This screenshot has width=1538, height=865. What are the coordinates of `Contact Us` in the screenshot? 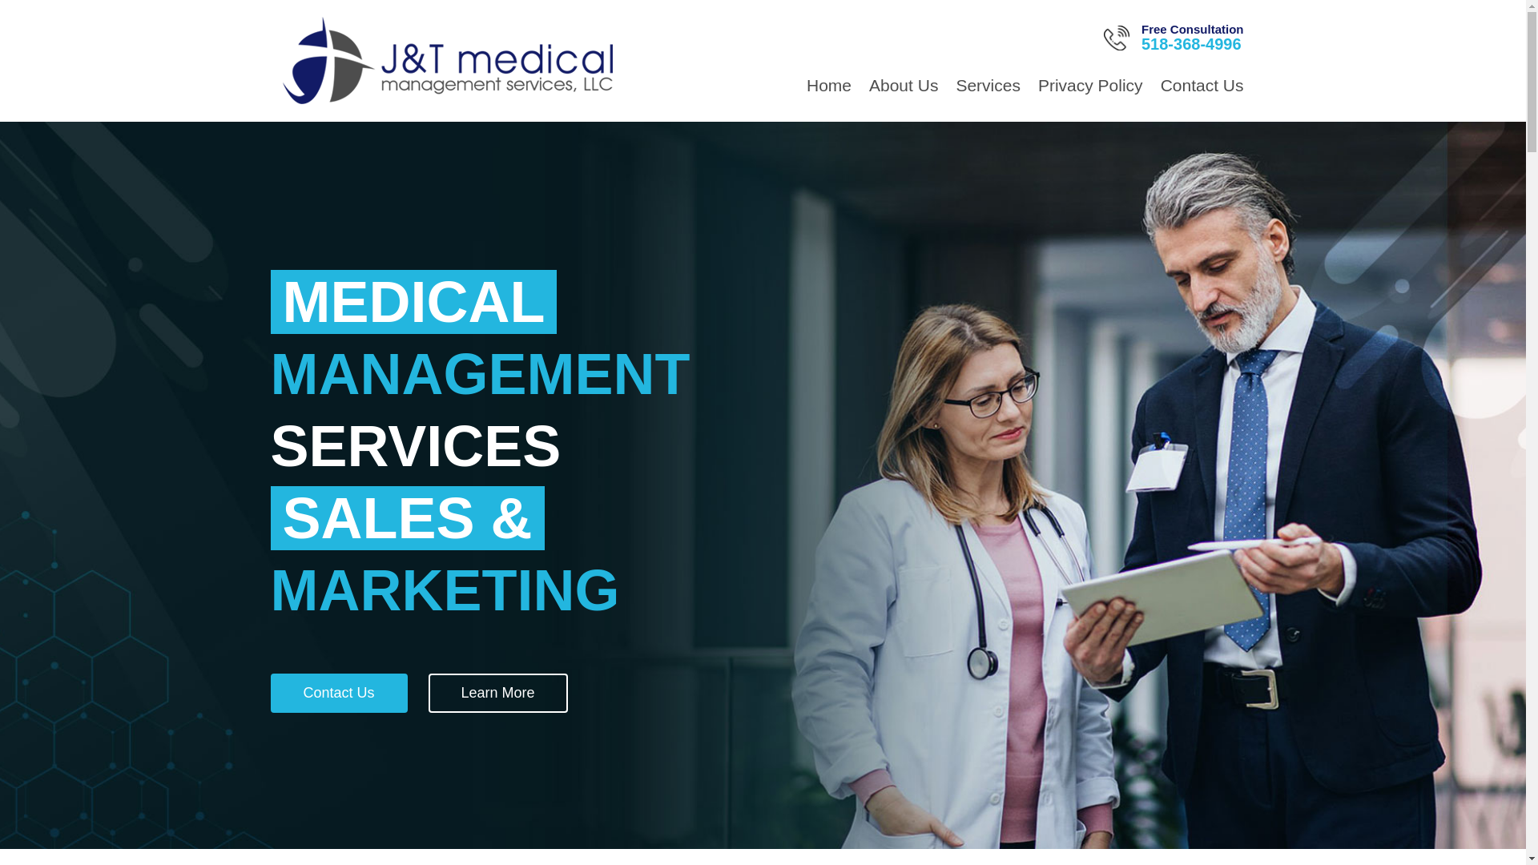 It's located at (338, 693).